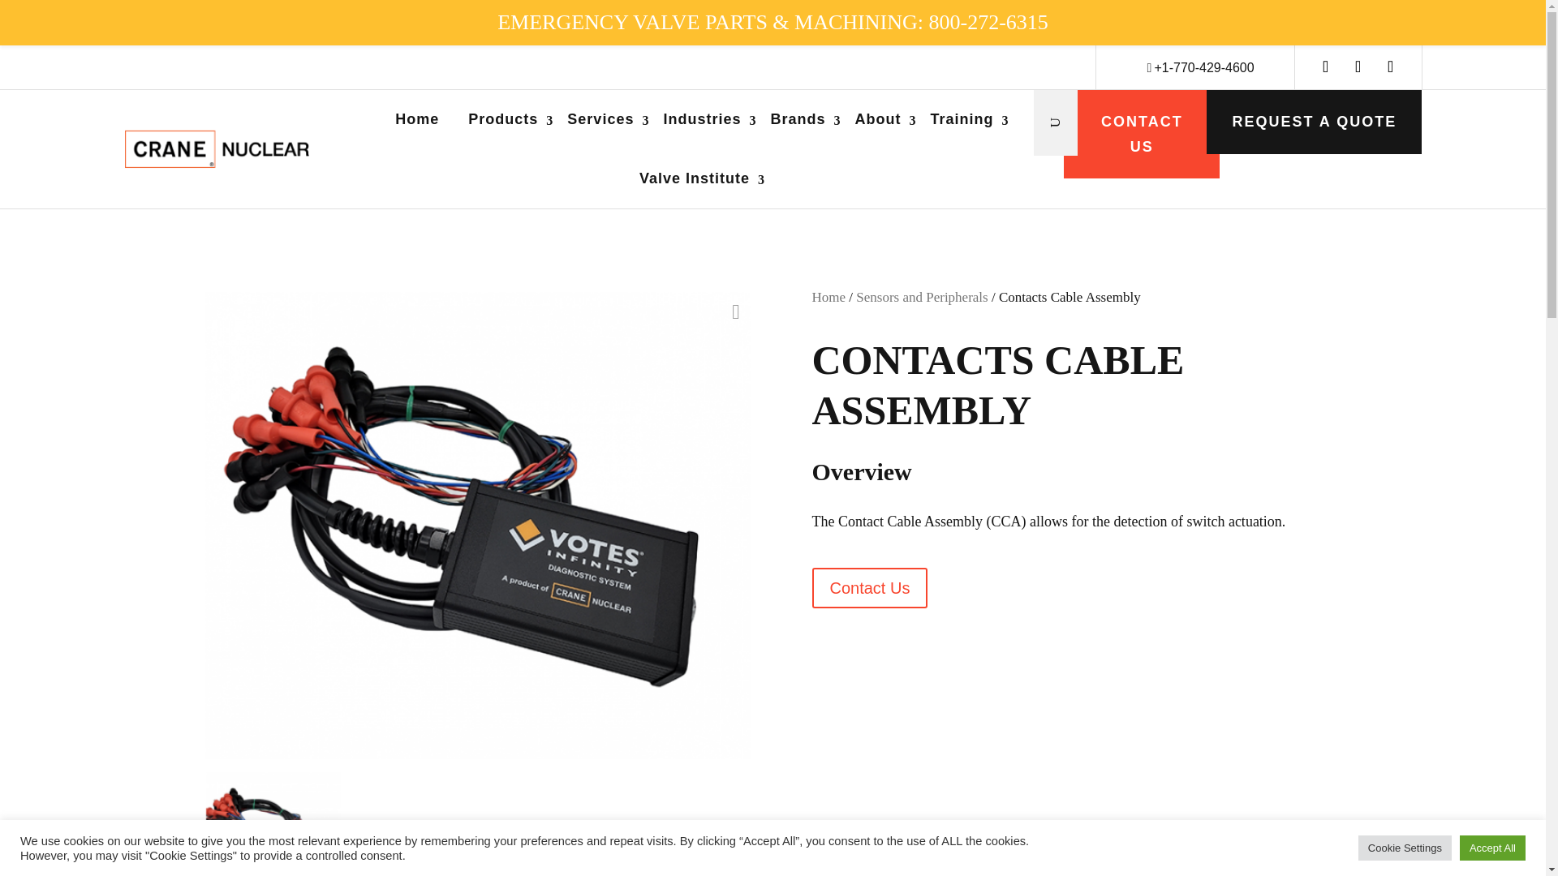 This screenshot has width=1558, height=876. What do you see at coordinates (503, 119) in the screenshot?
I see `Products` at bounding box center [503, 119].